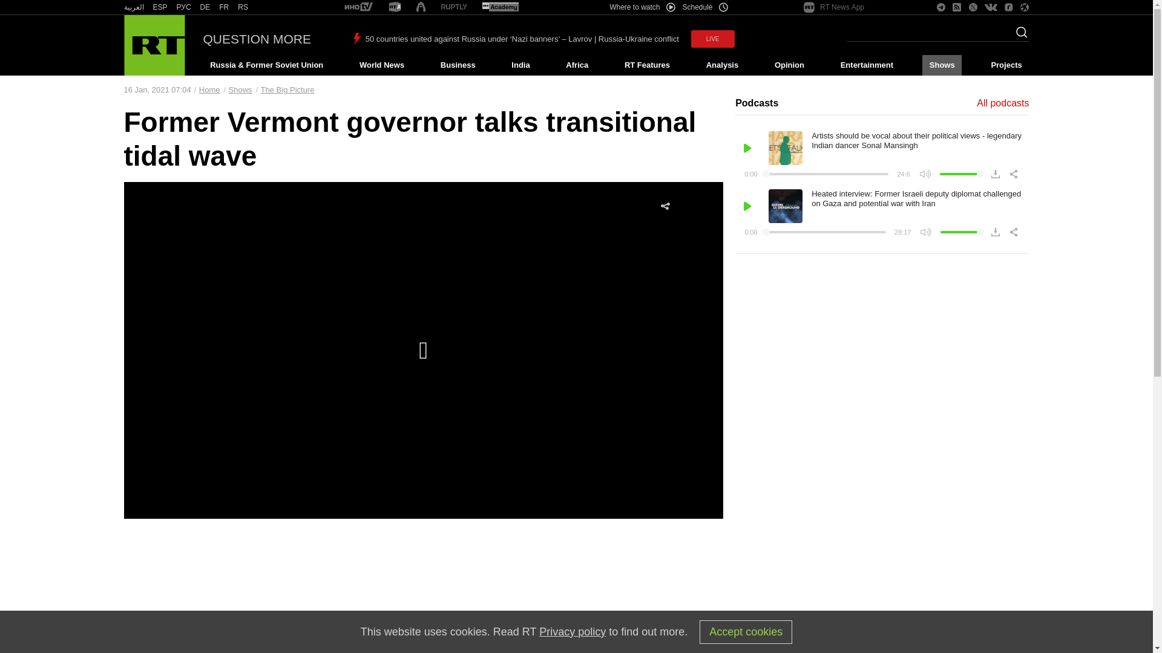 This screenshot has height=653, width=1162. Describe the element at coordinates (942, 65) in the screenshot. I see `Shows` at that location.